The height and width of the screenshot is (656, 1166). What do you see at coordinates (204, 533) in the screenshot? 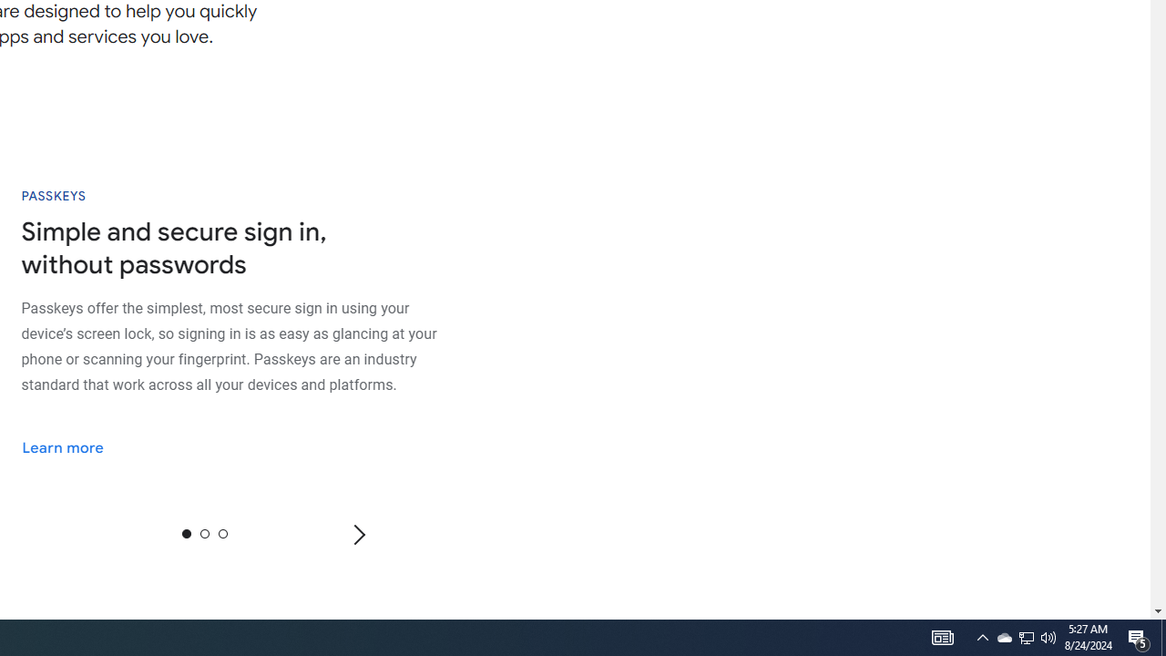
I see `1` at bounding box center [204, 533].